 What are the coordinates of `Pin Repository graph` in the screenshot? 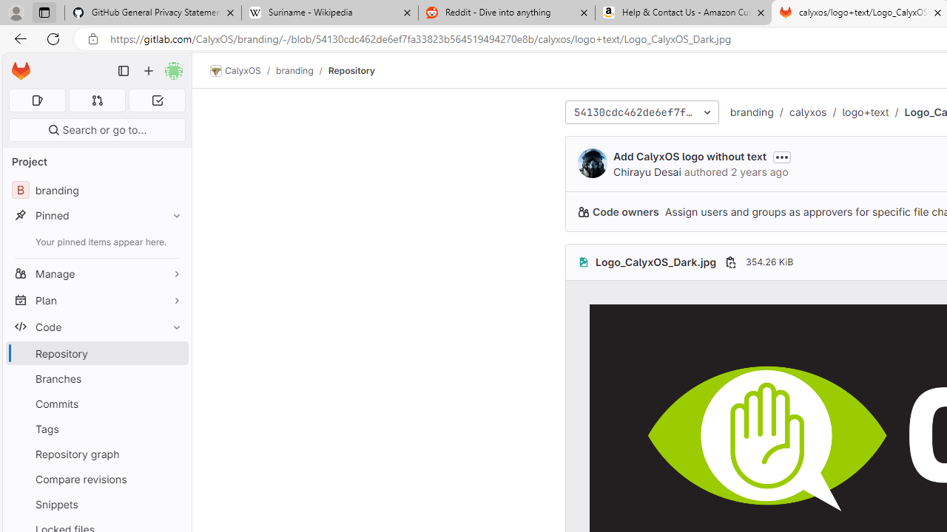 It's located at (173, 454).